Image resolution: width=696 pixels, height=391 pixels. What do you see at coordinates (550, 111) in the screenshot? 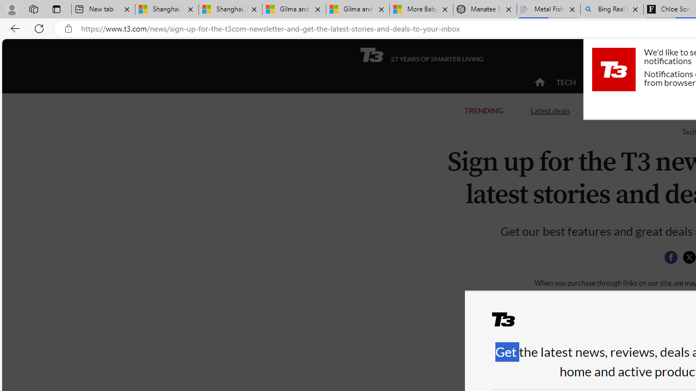
I see `Latest deals` at bounding box center [550, 111].